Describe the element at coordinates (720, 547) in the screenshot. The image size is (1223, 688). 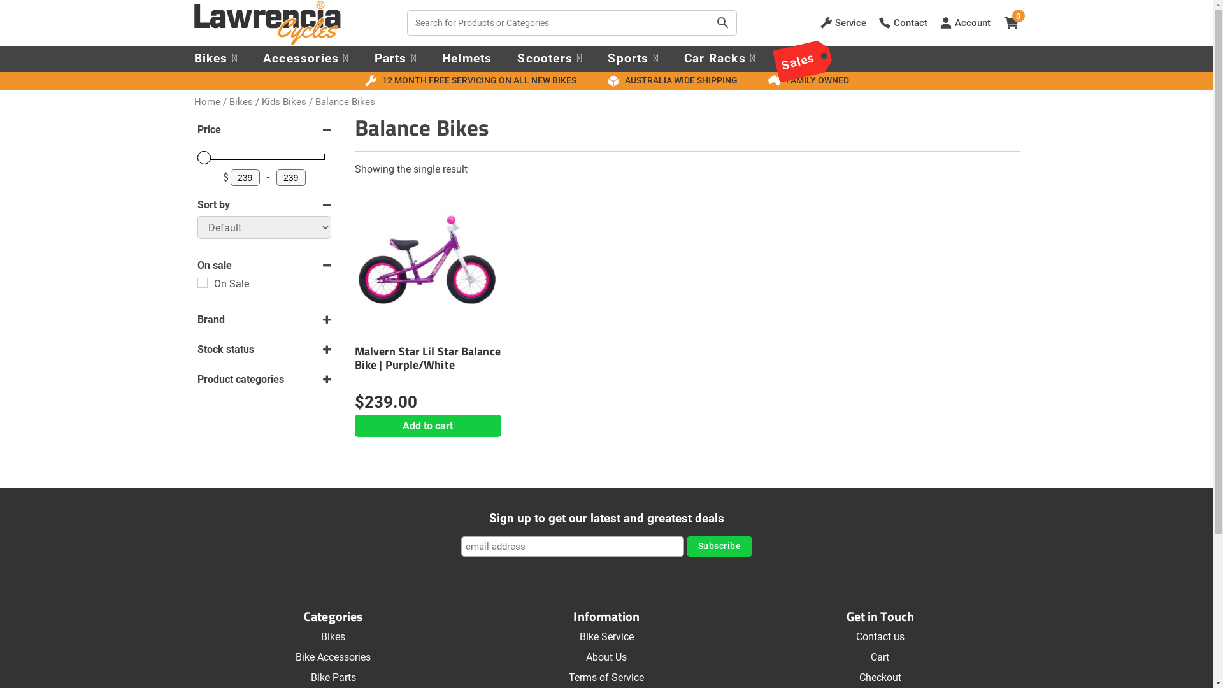
I see `Subscribe` at that location.